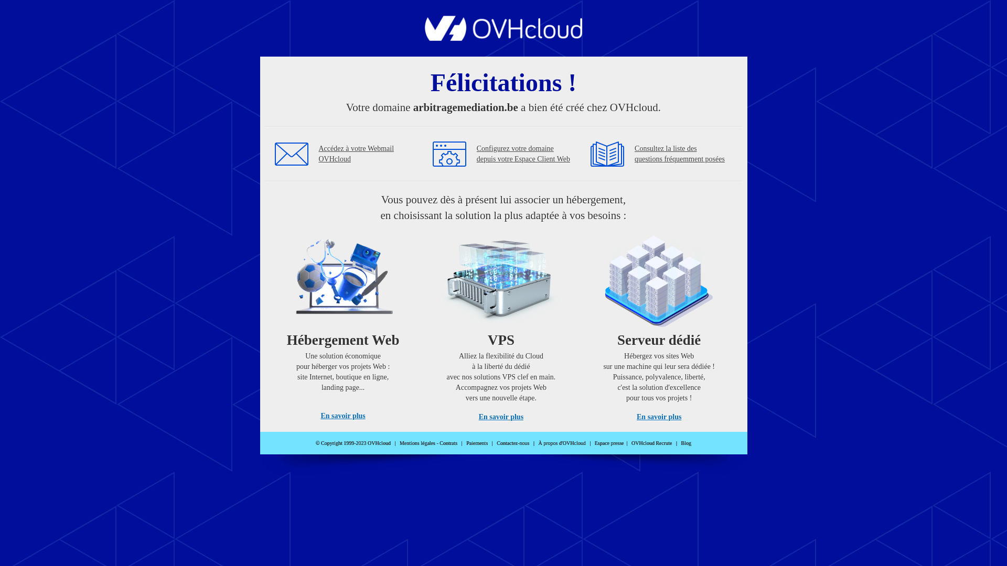 The image size is (1007, 566). Describe the element at coordinates (609, 443) in the screenshot. I see `Espace presse` at that location.